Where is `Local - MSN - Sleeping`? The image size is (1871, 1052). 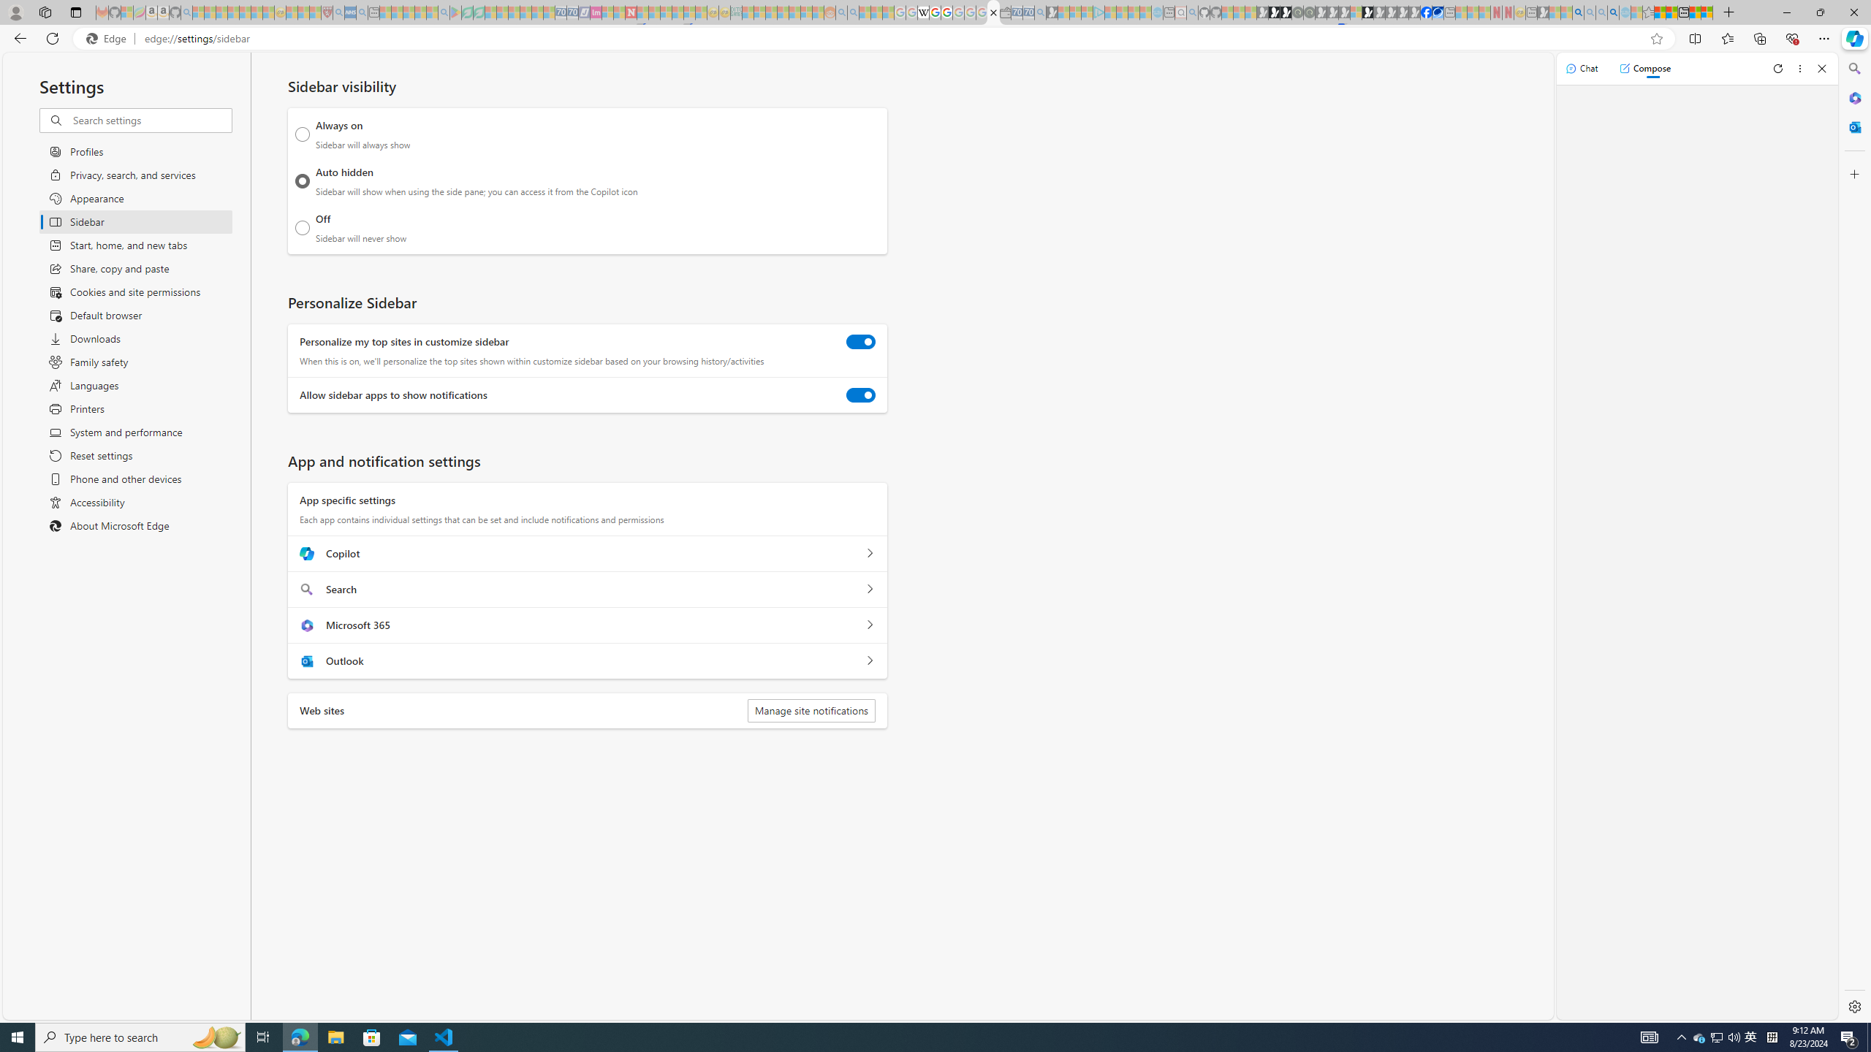
Local - MSN - Sleeping is located at coordinates (315, 12).